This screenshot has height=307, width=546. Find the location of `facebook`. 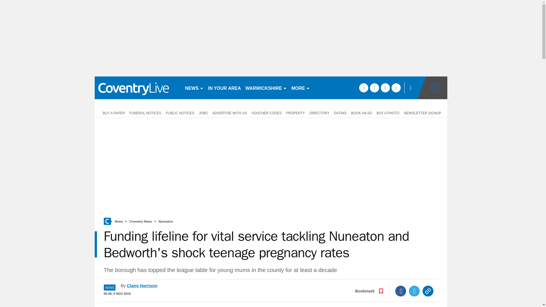

facebook is located at coordinates (363, 88).